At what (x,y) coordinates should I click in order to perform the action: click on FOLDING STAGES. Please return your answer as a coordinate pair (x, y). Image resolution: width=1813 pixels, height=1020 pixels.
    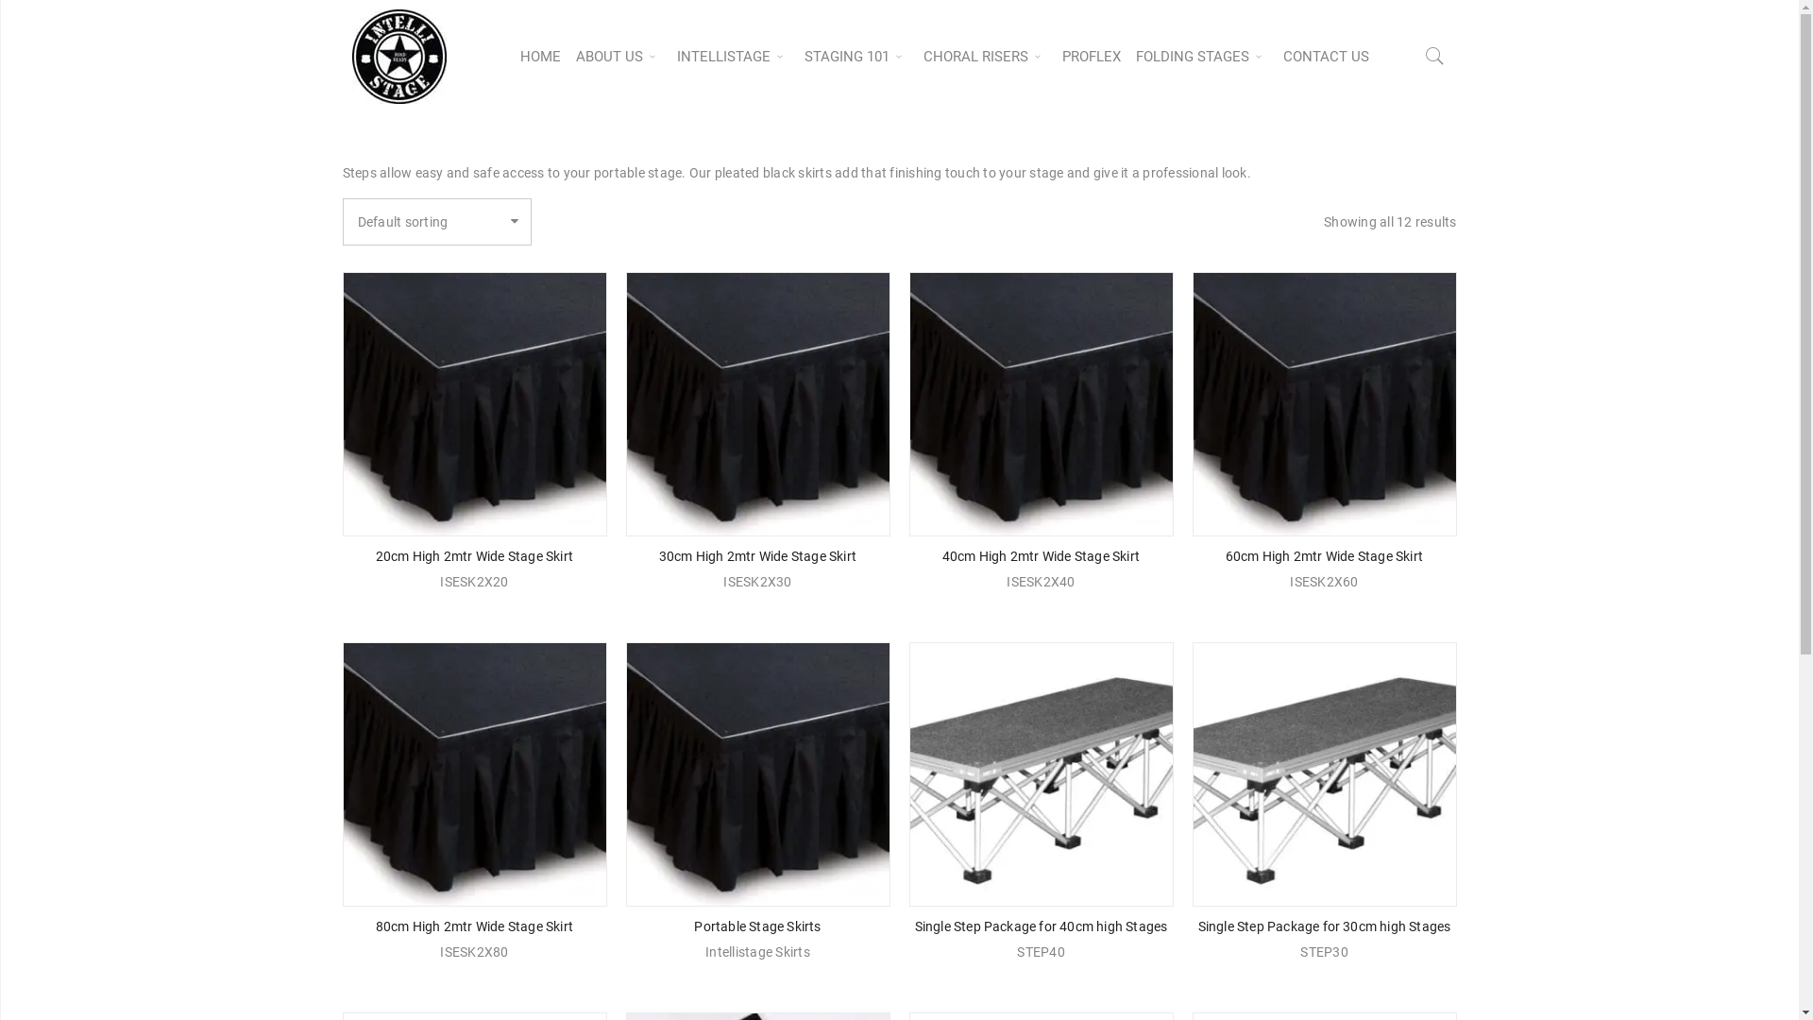
    Looking at the image, I should click on (1202, 57).